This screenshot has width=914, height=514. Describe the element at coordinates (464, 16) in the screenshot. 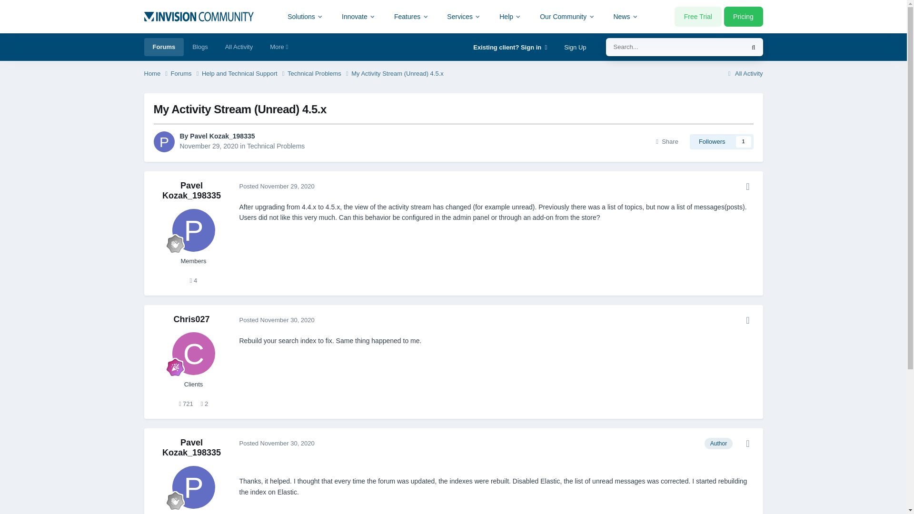

I see `Services` at that location.